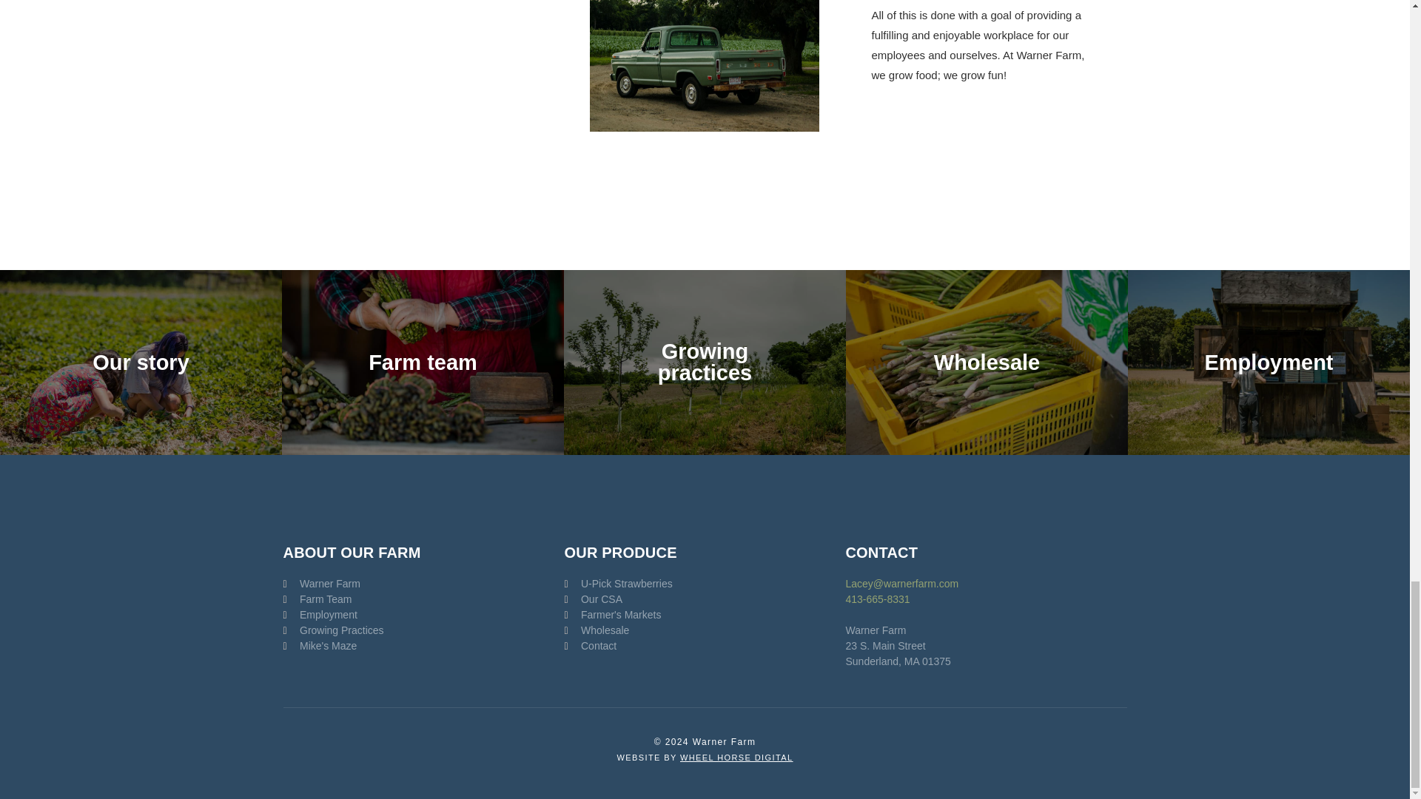 The height and width of the screenshot is (799, 1421). I want to click on Wholesale, so click(618, 630).